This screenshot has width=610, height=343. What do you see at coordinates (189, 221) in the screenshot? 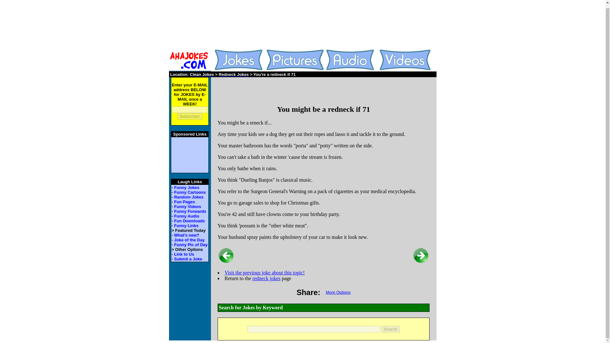
I see `Fun Downloads` at bounding box center [189, 221].